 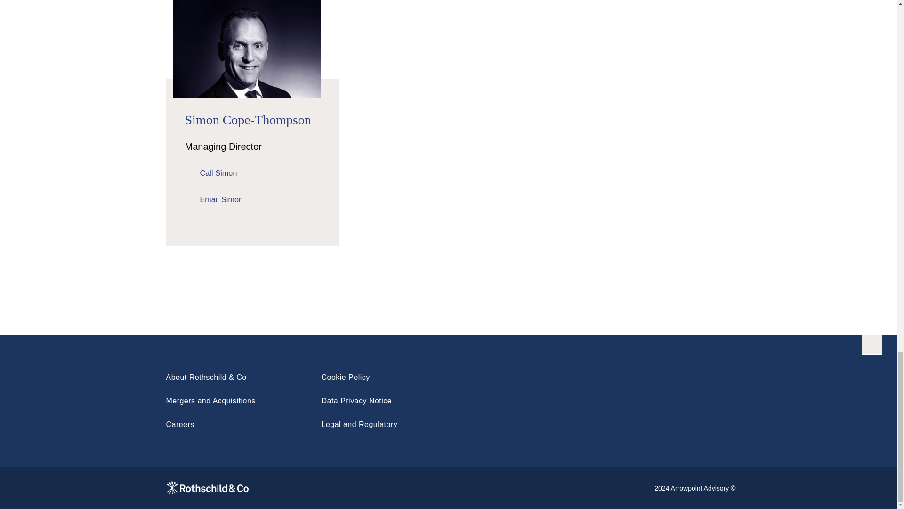 I want to click on Call Simon, so click(x=210, y=173).